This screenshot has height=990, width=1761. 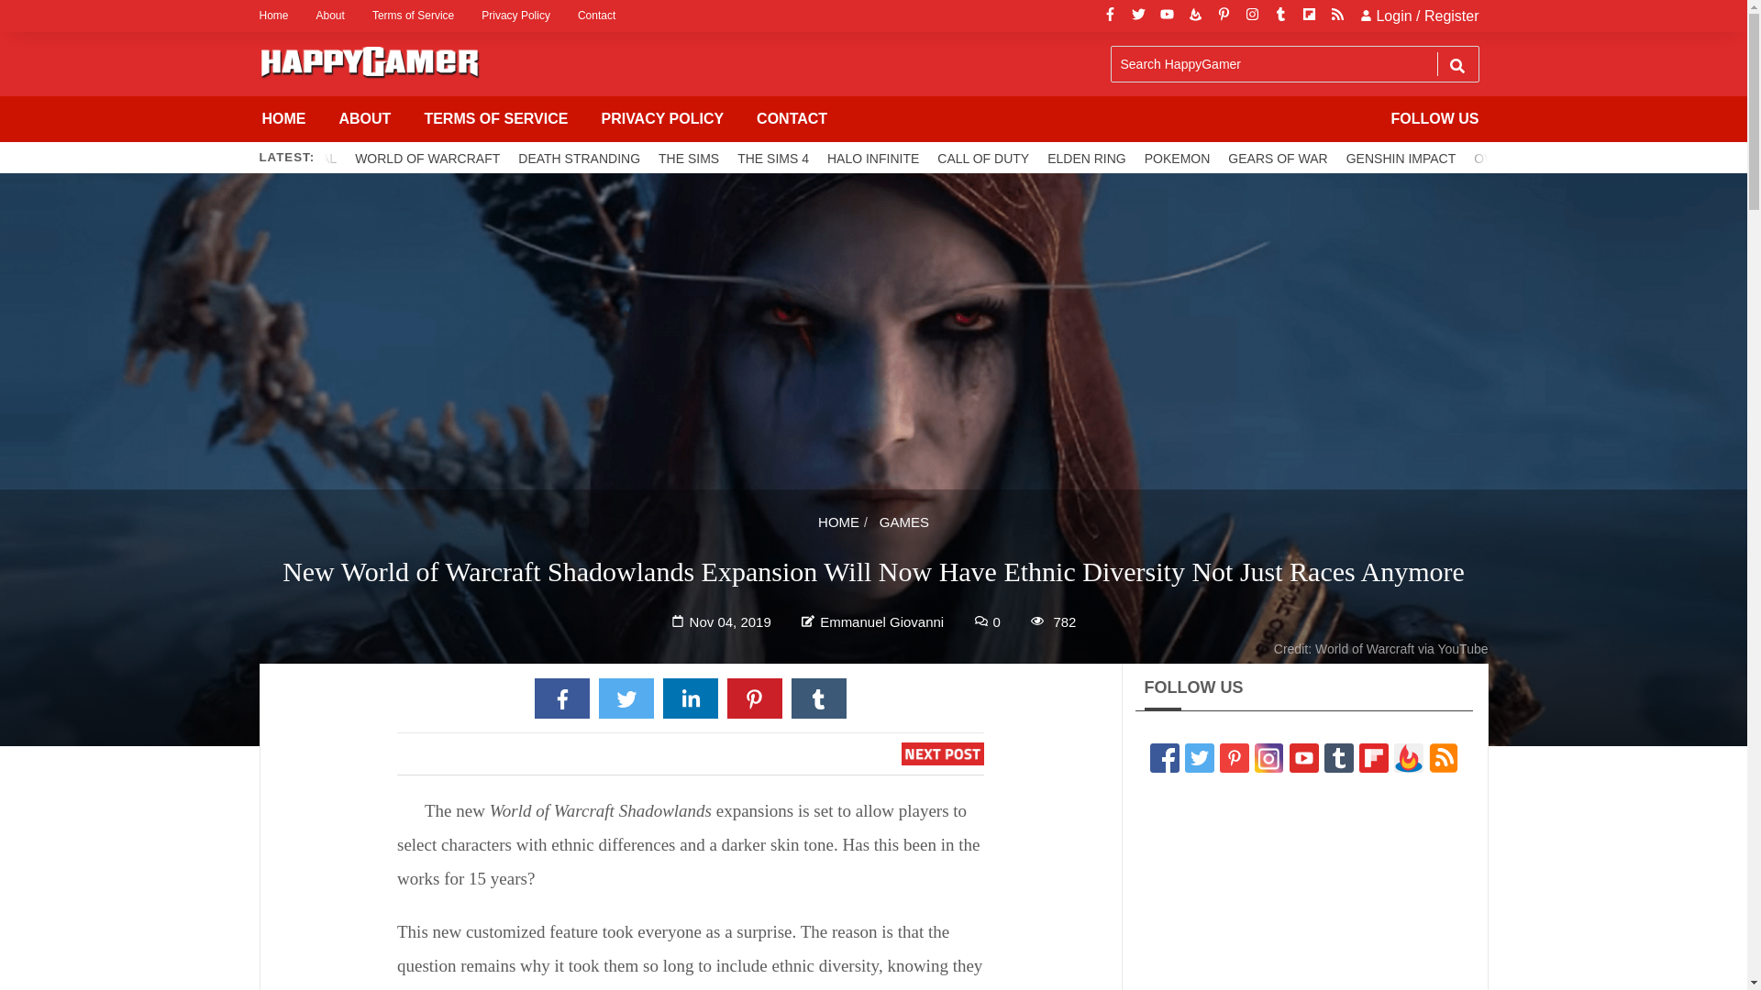 What do you see at coordinates (330, 16) in the screenshot?
I see `About` at bounding box center [330, 16].